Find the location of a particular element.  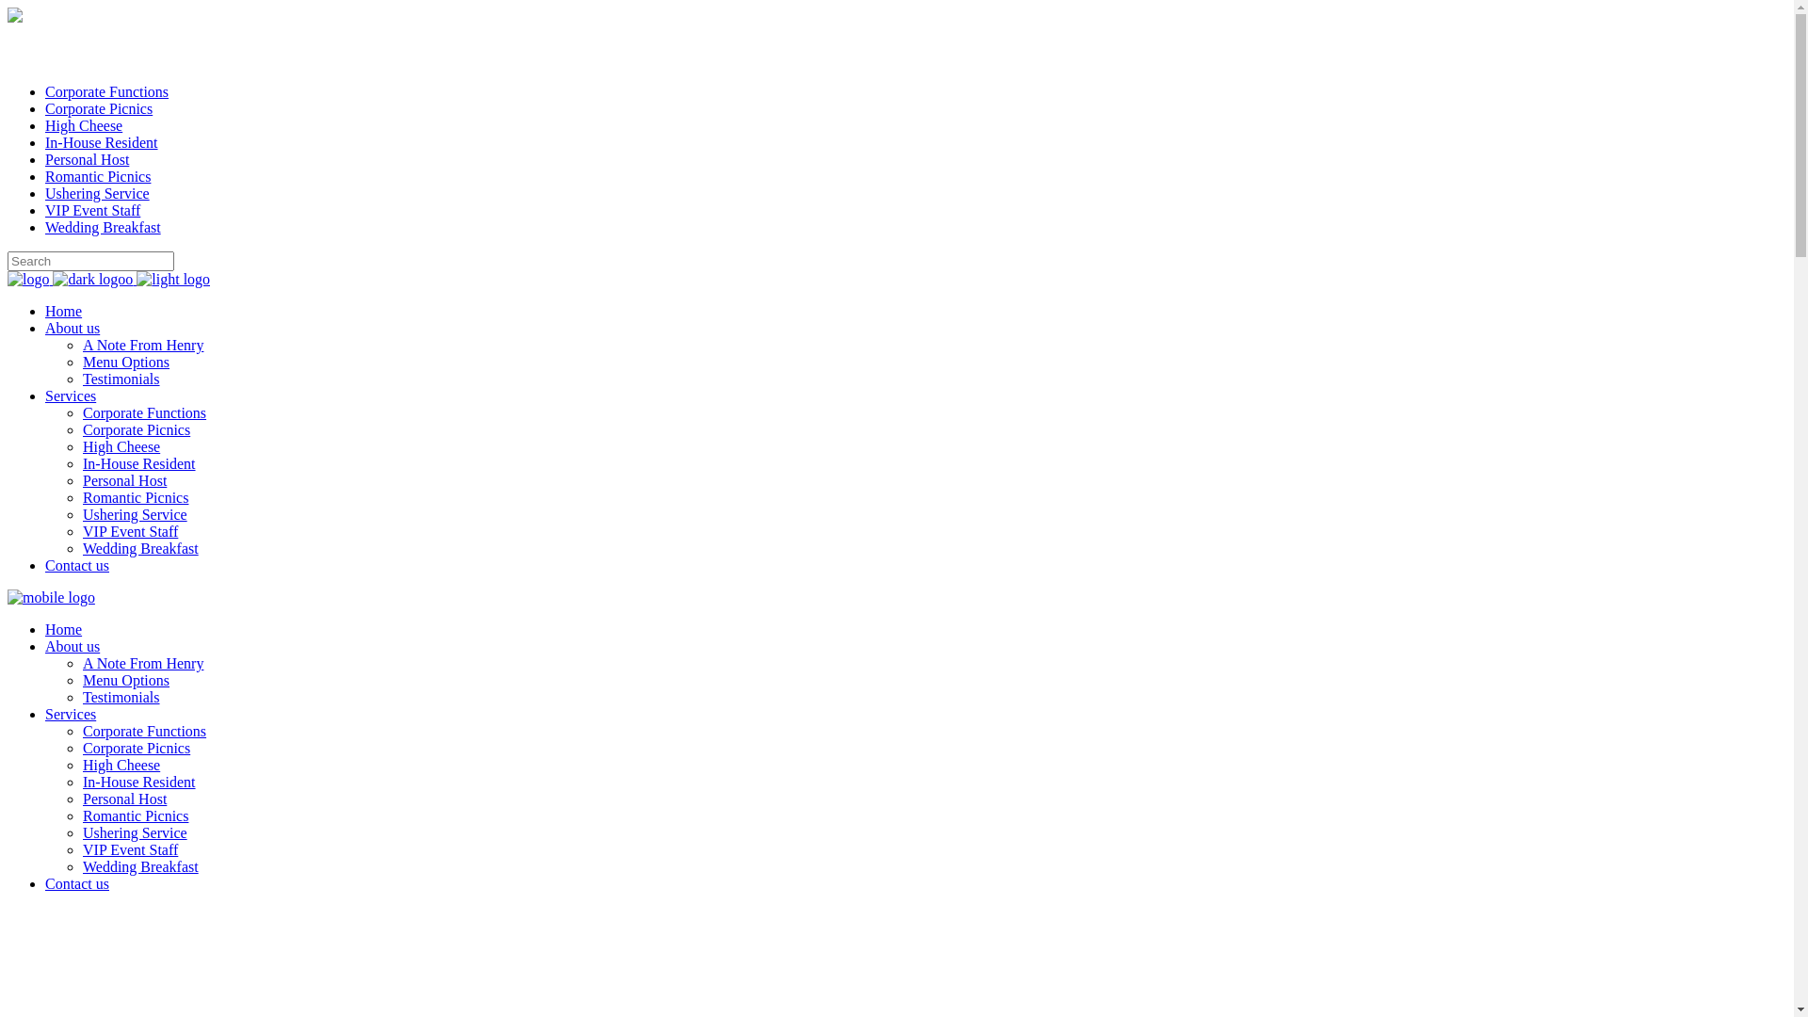

Corporate Functions is located at coordinates (107, 92).